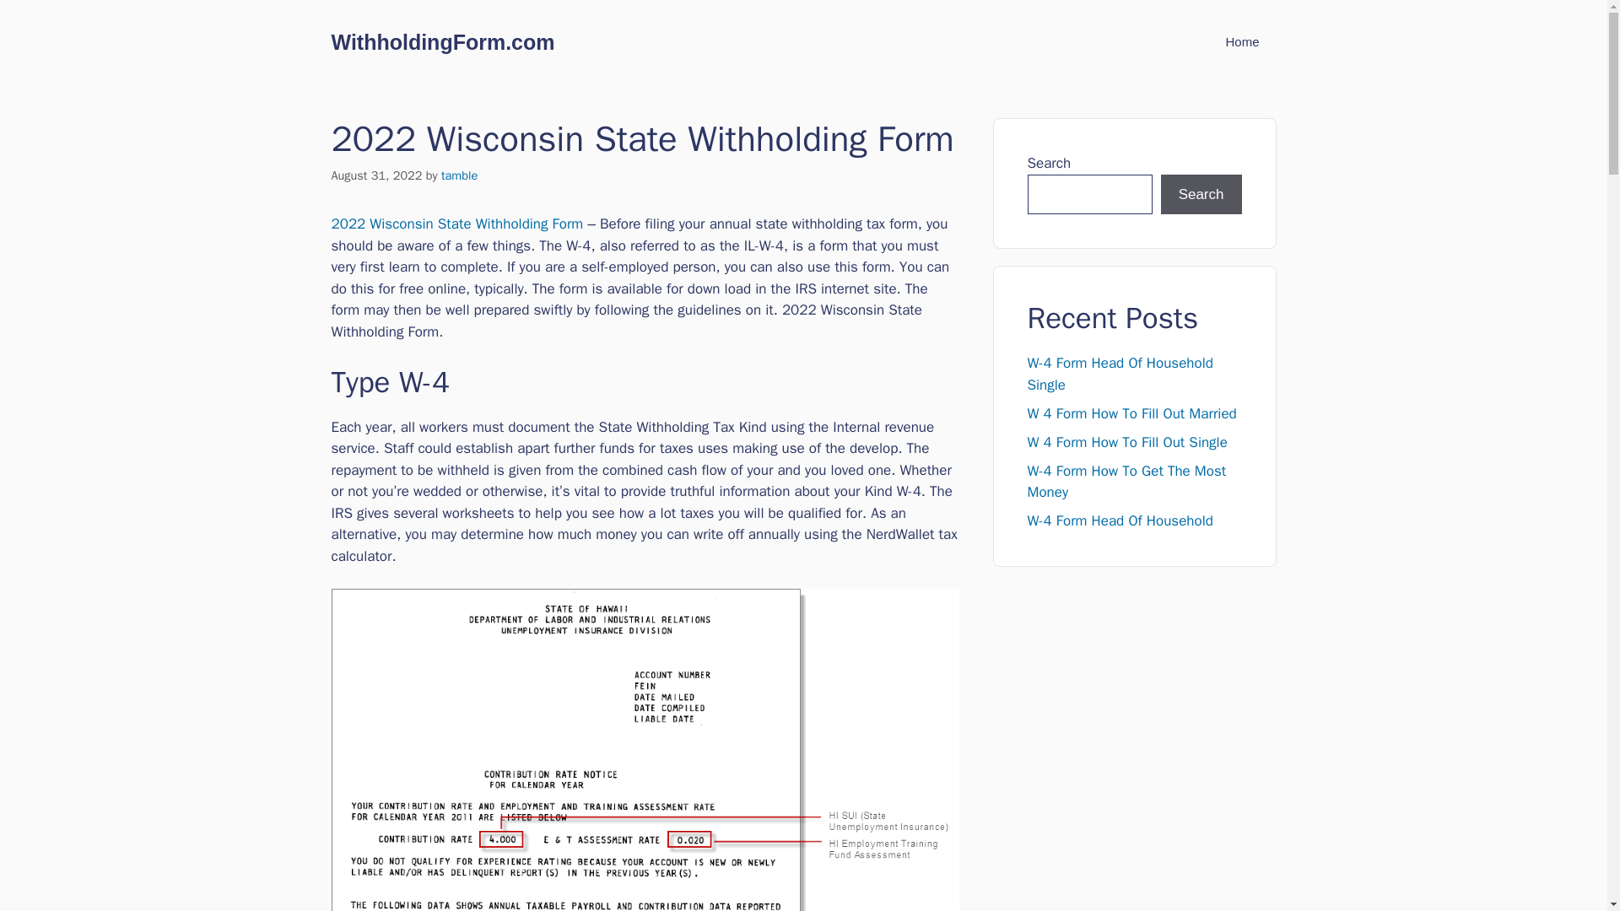  What do you see at coordinates (459, 175) in the screenshot?
I see `View all posts by tamble` at bounding box center [459, 175].